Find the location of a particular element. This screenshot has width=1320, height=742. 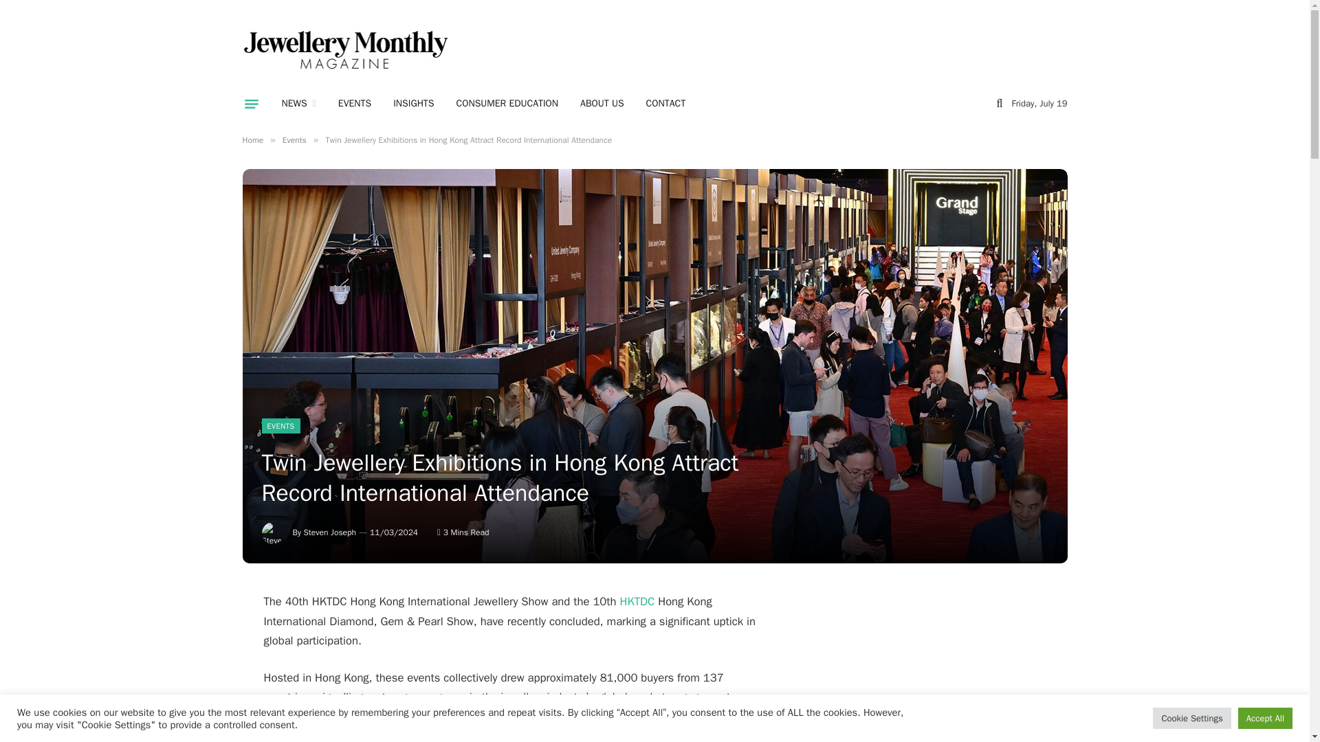

INSIGHTS is located at coordinates (414, 104).